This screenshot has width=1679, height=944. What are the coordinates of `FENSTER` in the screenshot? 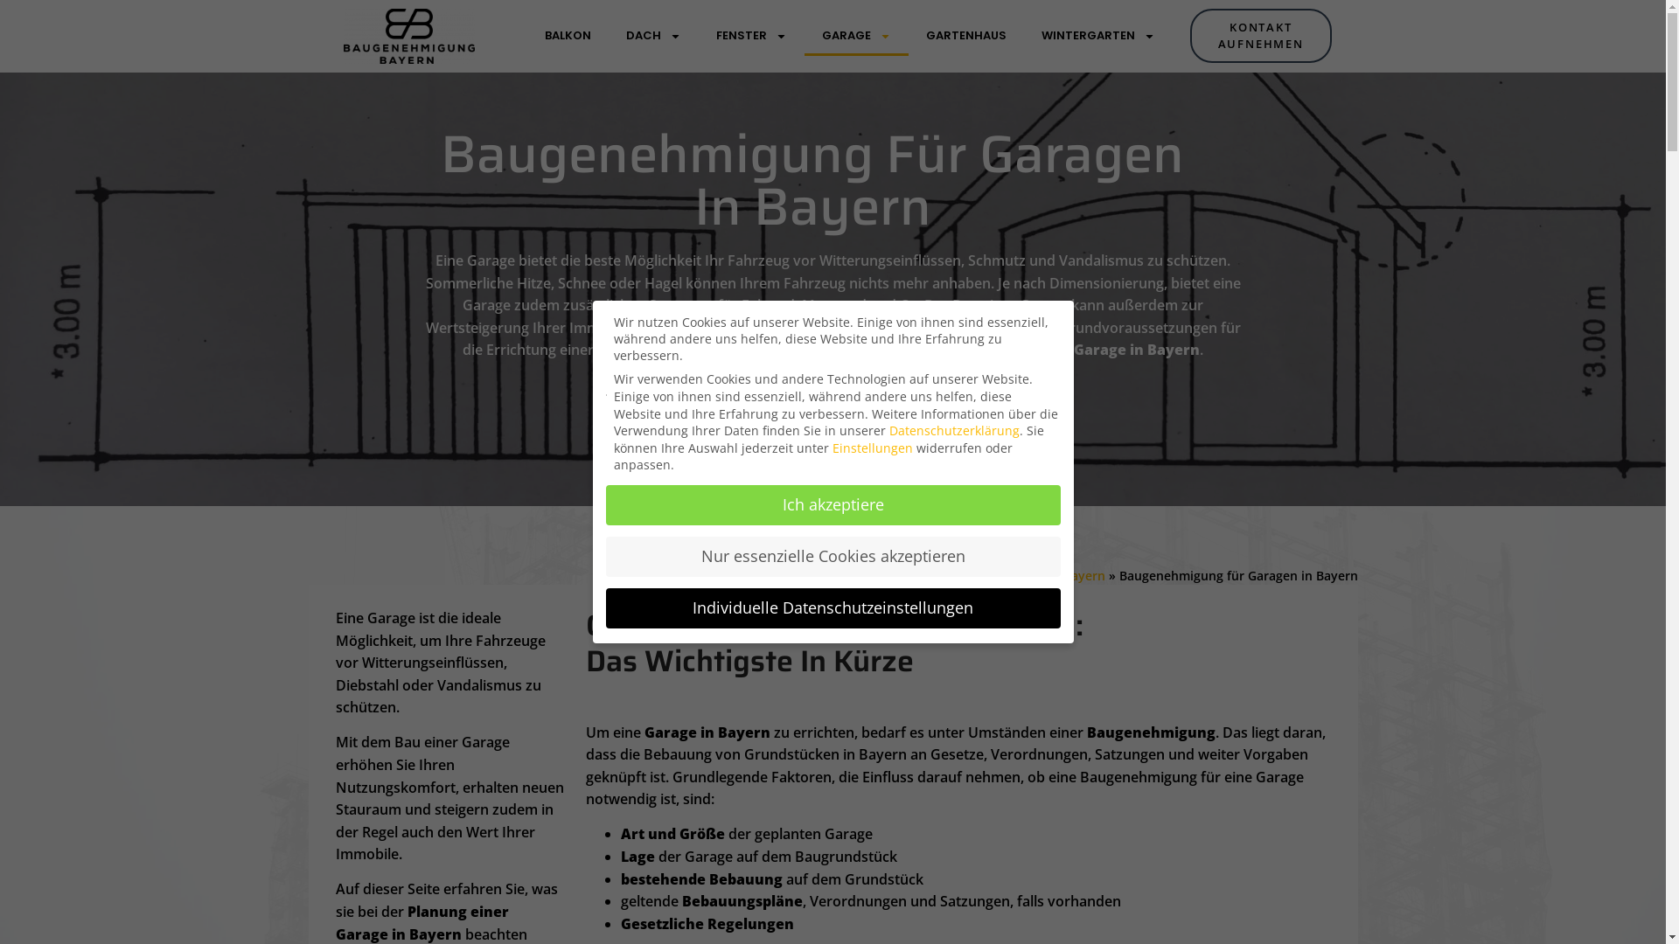 It's located at (752, 36).